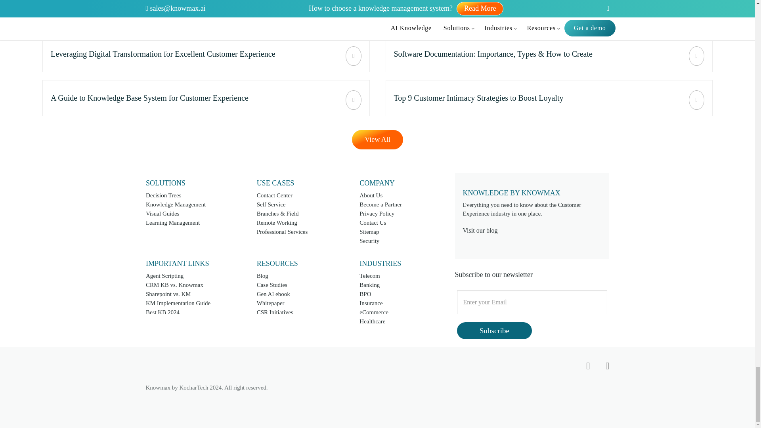 The width and height of the screenshot is (761, 428). What do you see at coordinates (549, 14) in the screenshot?
I see `Create interactive customer service scripts with Knowmax` at bounding box center [549, 14].